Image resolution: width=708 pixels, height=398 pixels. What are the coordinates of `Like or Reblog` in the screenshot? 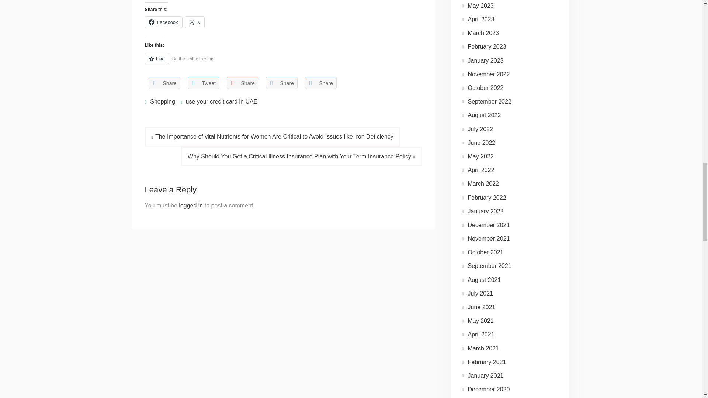 It's located at (282, 63).